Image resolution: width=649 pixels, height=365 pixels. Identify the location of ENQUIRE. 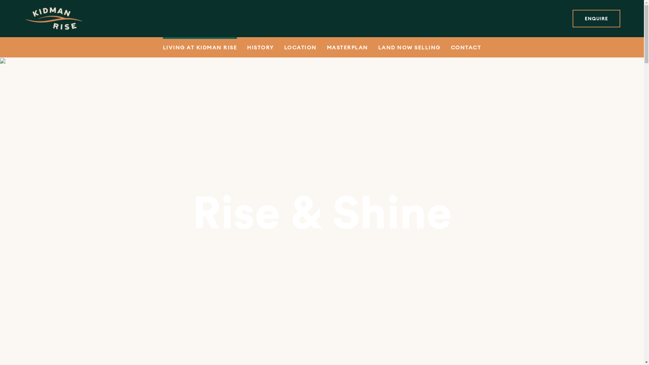
(596, 19).